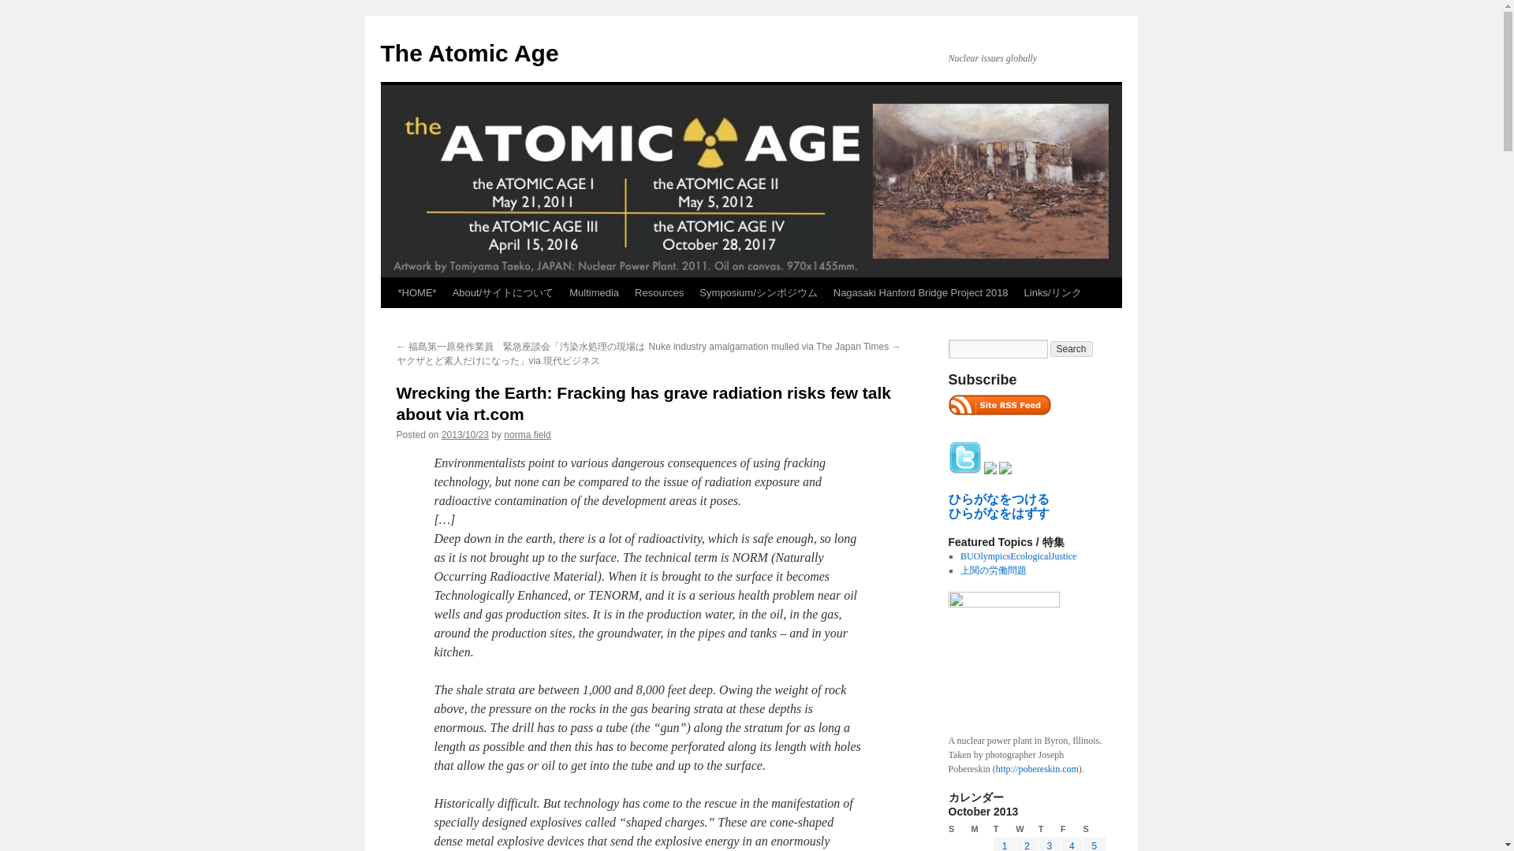 The image size is (1514, 851). Describe the element at coordinates (465, 435) in the screenshot. I see `5:49 pm` at that location.